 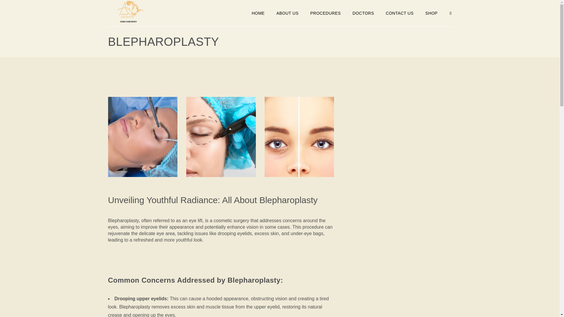 What do you see at coordinates (431, 13) in the screenshot?
I see `SHOP` at bounding box center [431, 13].